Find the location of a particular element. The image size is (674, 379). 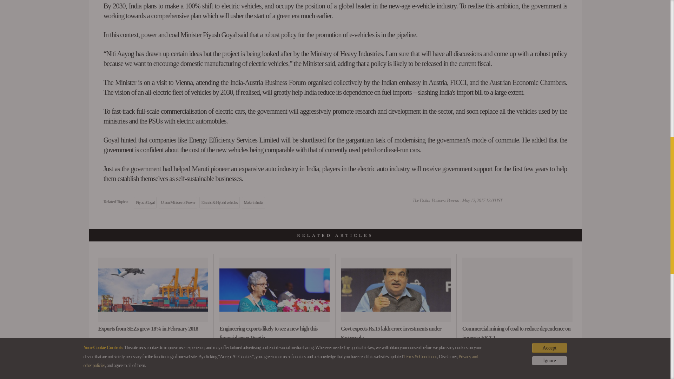

Make in India is located at coordinates (253, 203).